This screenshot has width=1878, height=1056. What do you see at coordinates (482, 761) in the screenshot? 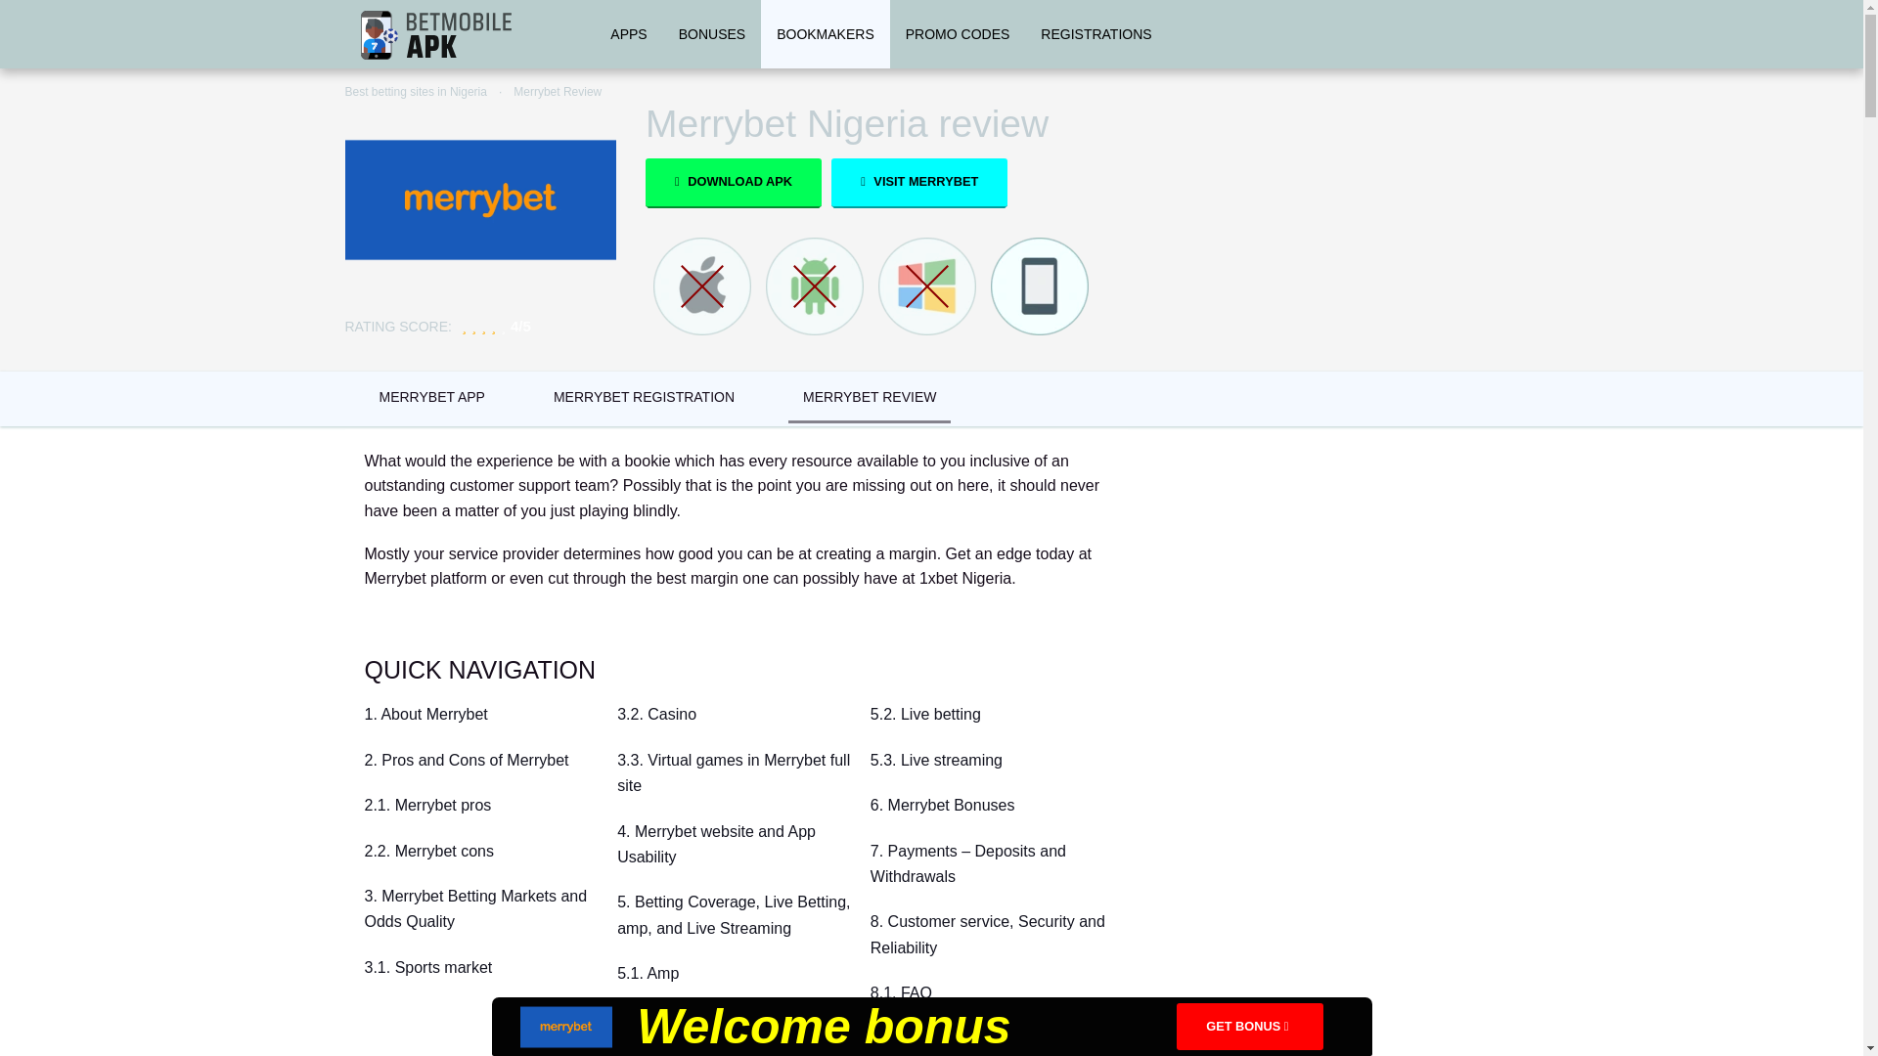
I see `Pros and Cons of Merrybet` at bounding box center [482, 761].